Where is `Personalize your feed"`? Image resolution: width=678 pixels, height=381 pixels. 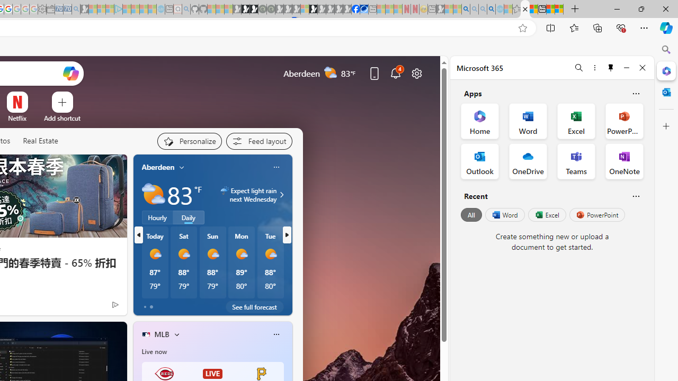
Personalize your feed" is located at coordinates (189, 141).